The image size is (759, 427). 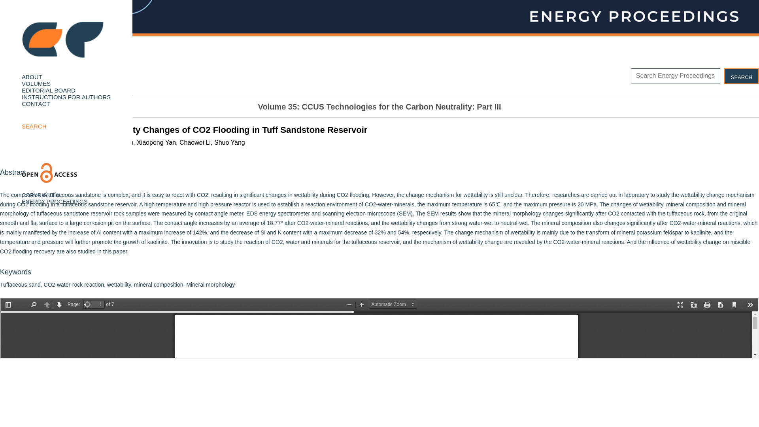 What do you see at coordinates (36, 104) in the screenshot?
I see `Contact` at bounding box center [36, 104].